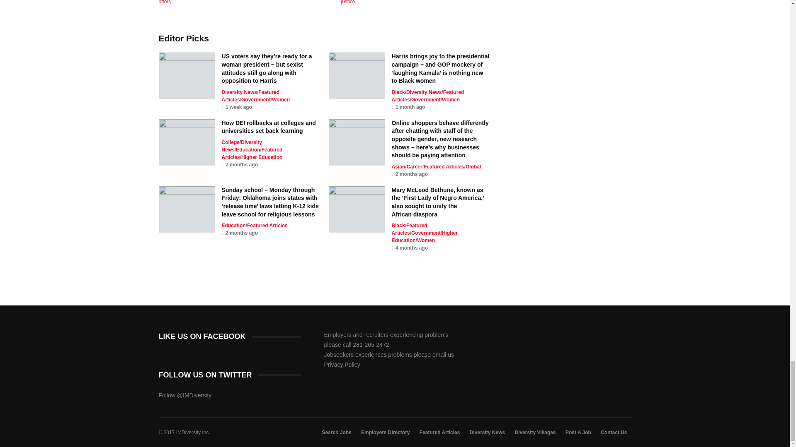 This screenshot has height=447, width=796. What do you see at coordinates (281, 100) in the screenshot?
I see `Women` at bounding box center [281, 100].